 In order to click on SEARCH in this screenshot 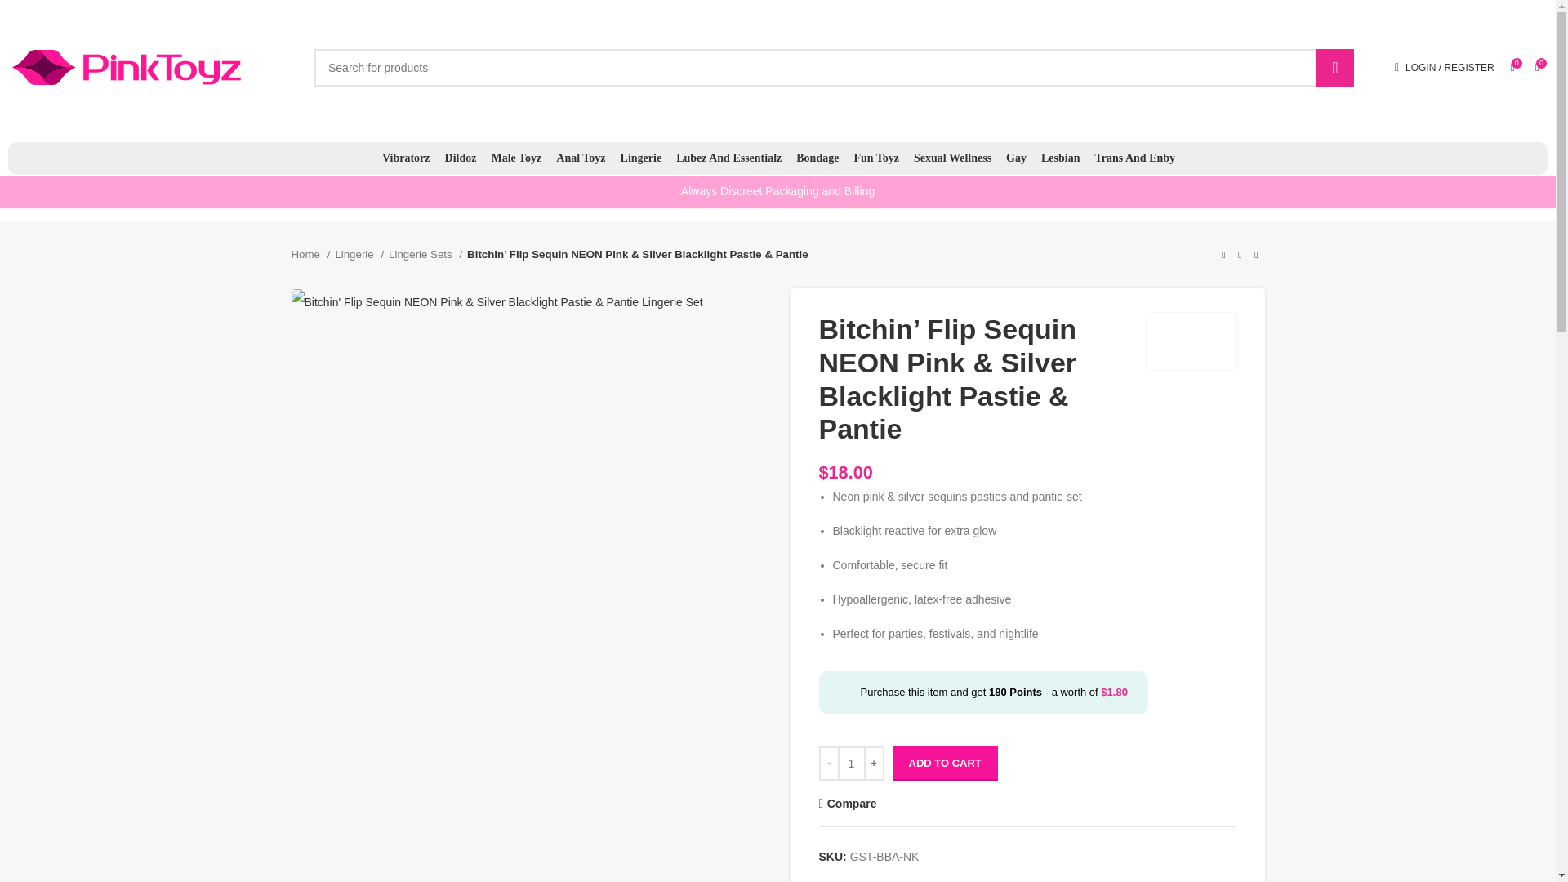, I will do `click(1335, 67)`.